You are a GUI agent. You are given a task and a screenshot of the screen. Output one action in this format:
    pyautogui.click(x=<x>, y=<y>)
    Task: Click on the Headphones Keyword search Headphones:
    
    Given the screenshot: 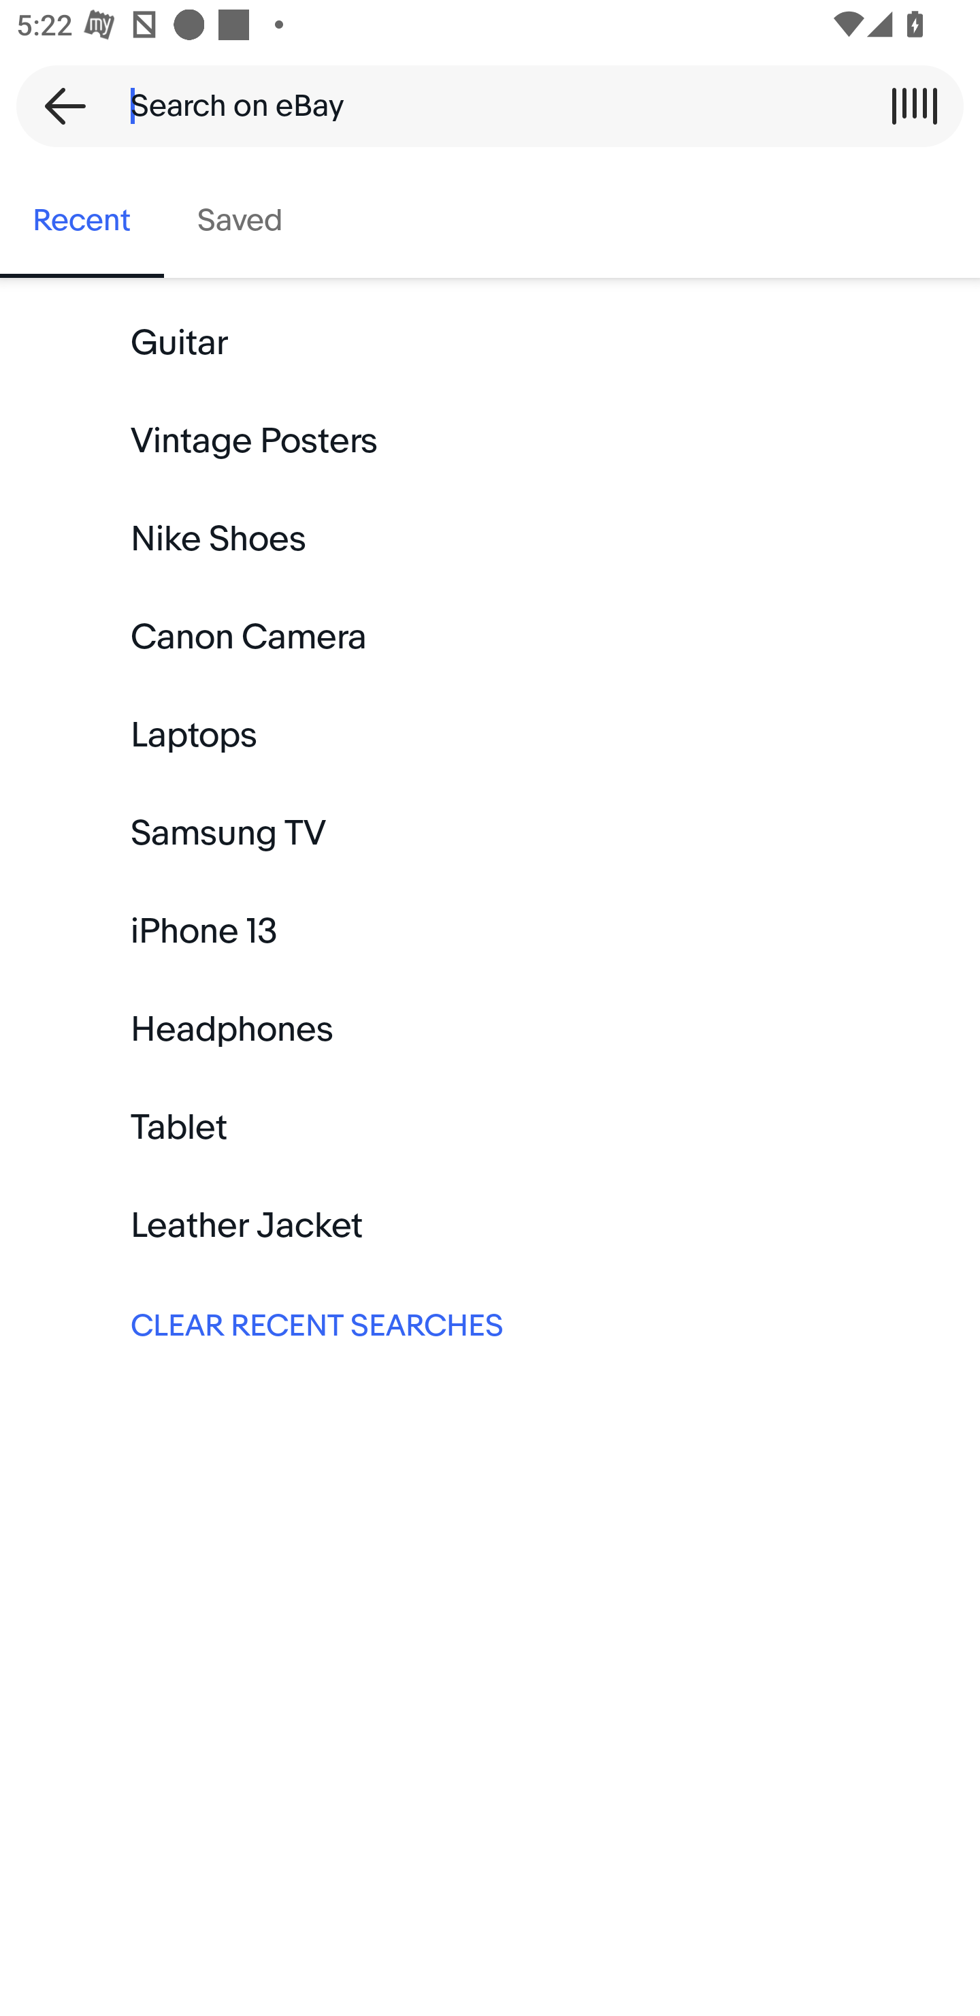 What is the action you would take?
    pyautogui.click(x=490, y=1028)
    